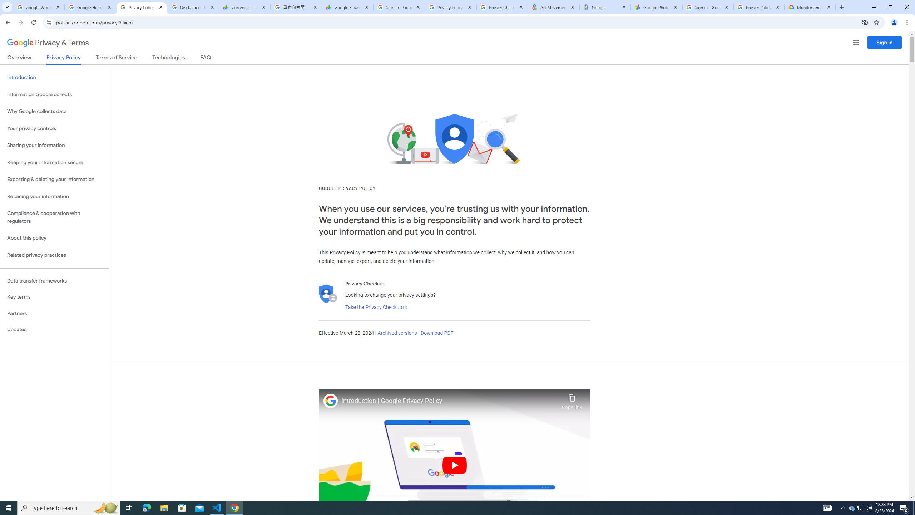 This screenshot has height=515, width=915. I want to click on Retaining your information, so click(54, 197).